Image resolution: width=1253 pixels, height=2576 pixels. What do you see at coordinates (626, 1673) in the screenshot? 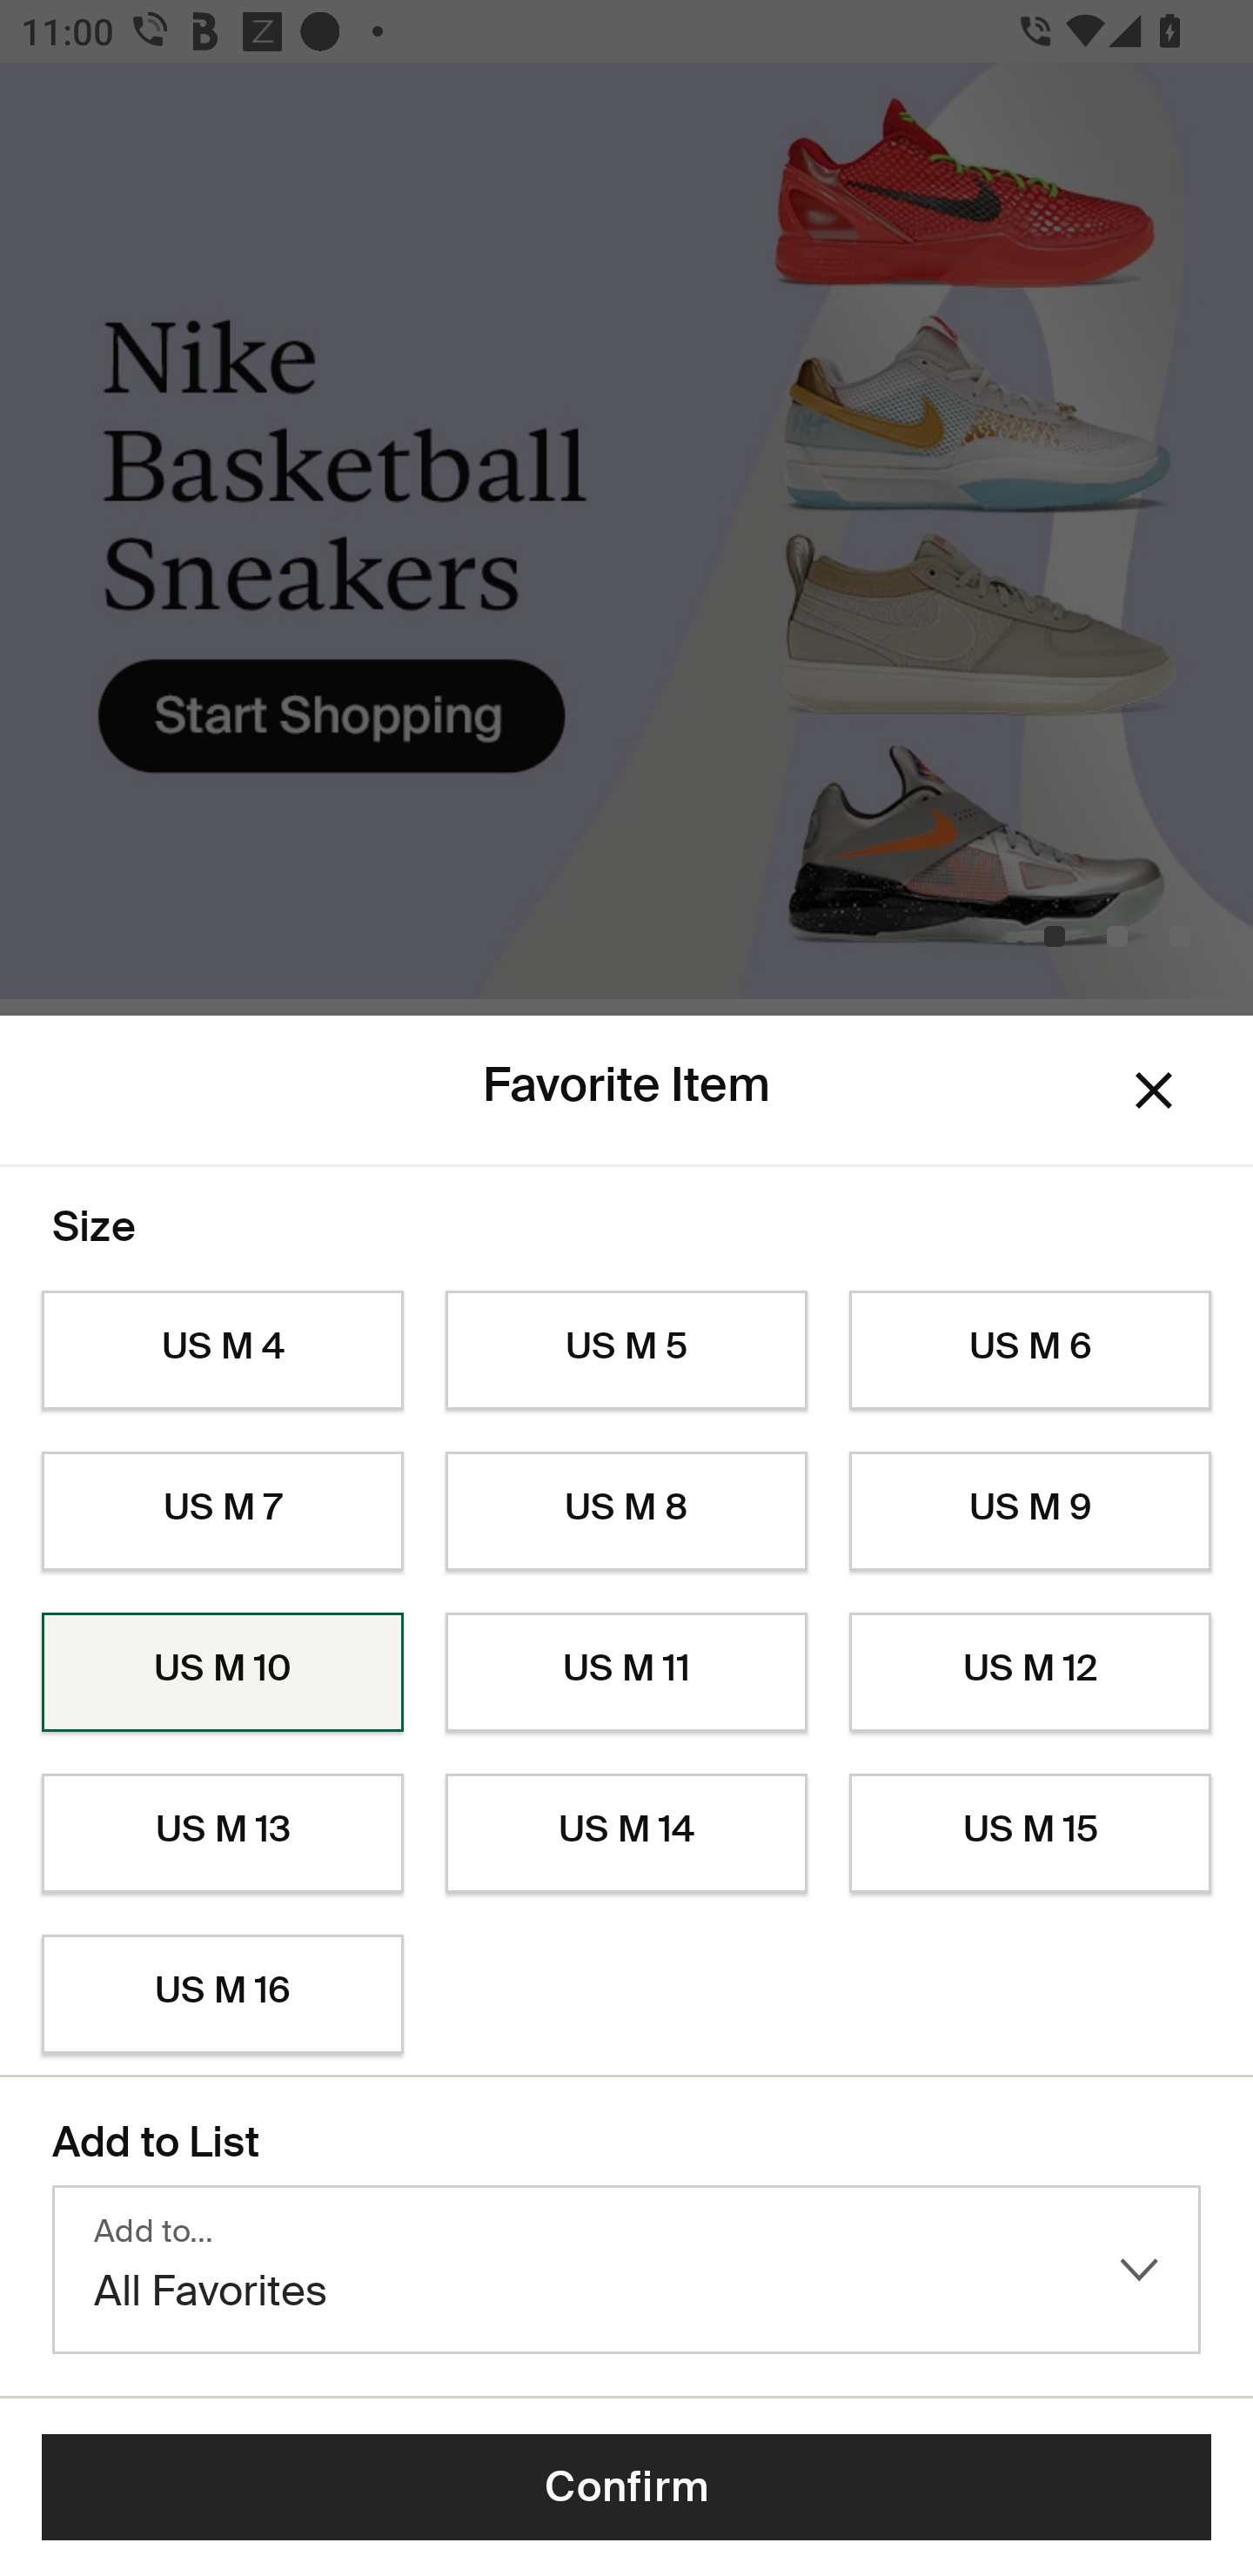
I see `US M 11` at bounding box center [626, 1673].